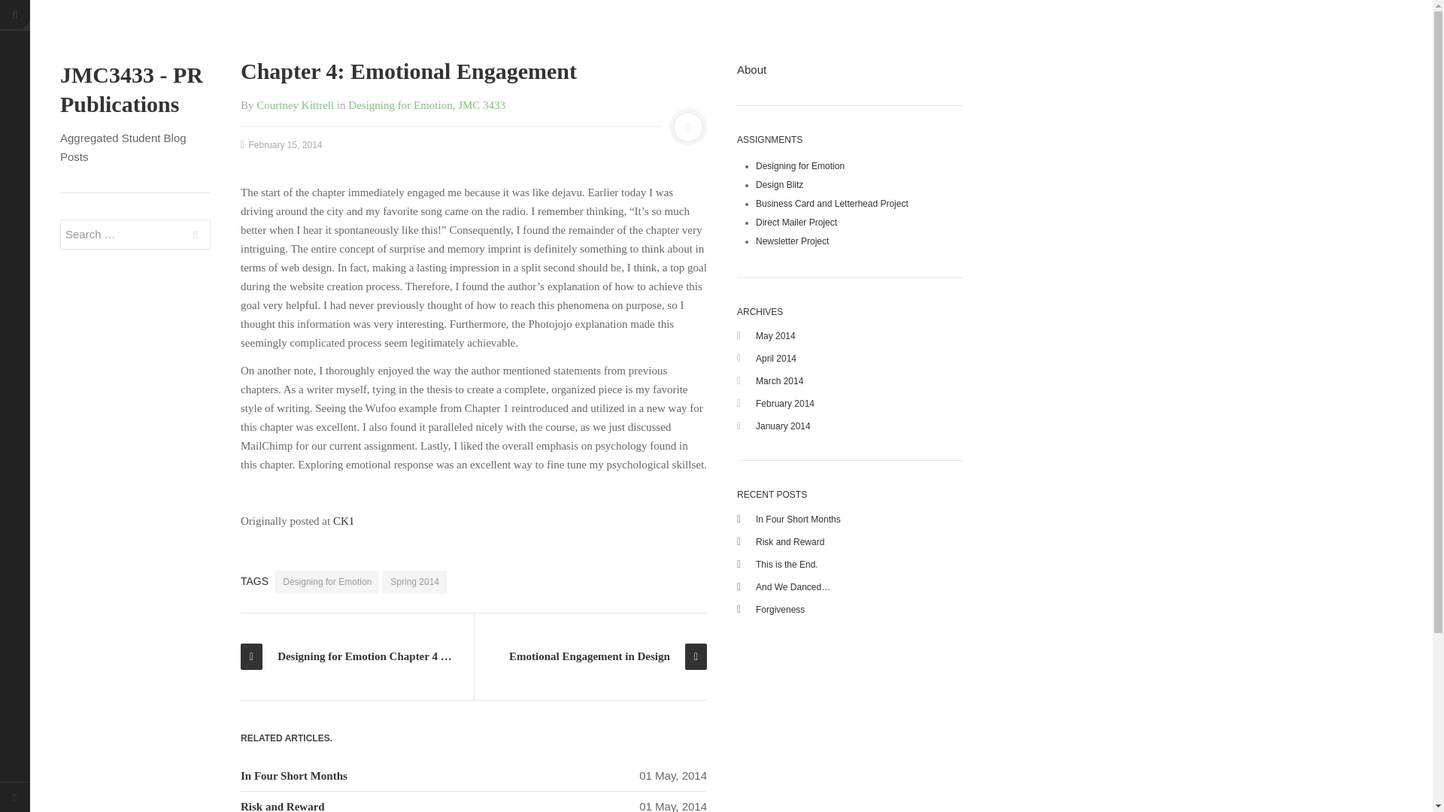 This screenshot has width=1444, height=812. What do you see at coordinates (779, 609) in the screenshot?
I see `Forgiveness` at bounding box center [779, 609].